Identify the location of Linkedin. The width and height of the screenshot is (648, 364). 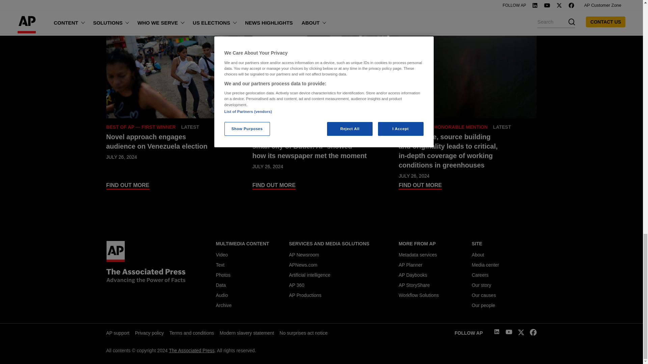
(497, 332).